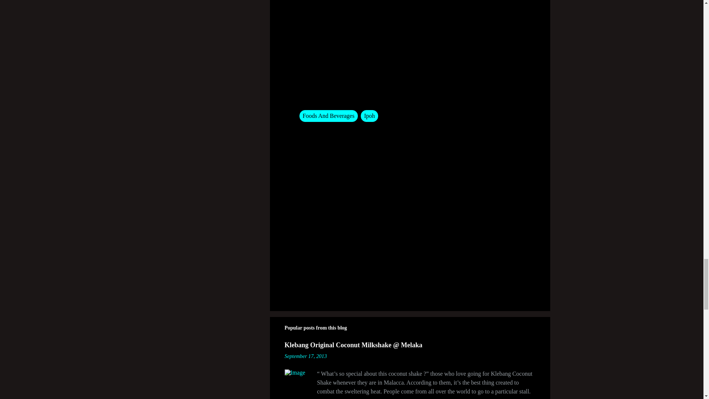 The height and width of the screenshot is (399, 709). I want to click on September 17, 2013, so click(305, 356).